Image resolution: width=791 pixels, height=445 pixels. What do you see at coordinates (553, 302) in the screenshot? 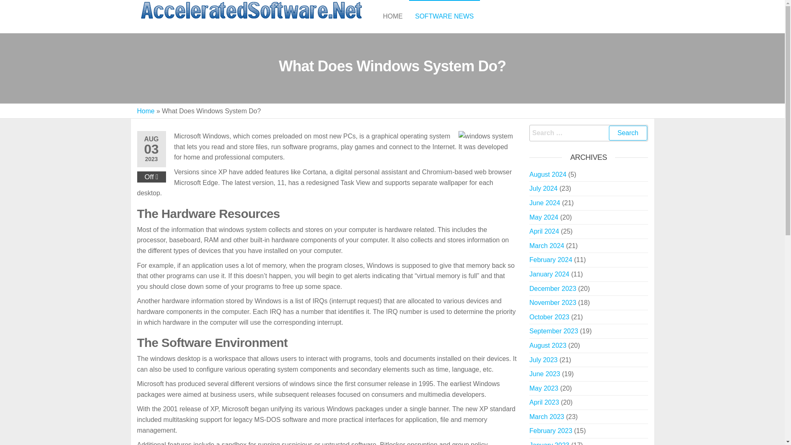
I see `November 2023` at bounding box center [553, 302].